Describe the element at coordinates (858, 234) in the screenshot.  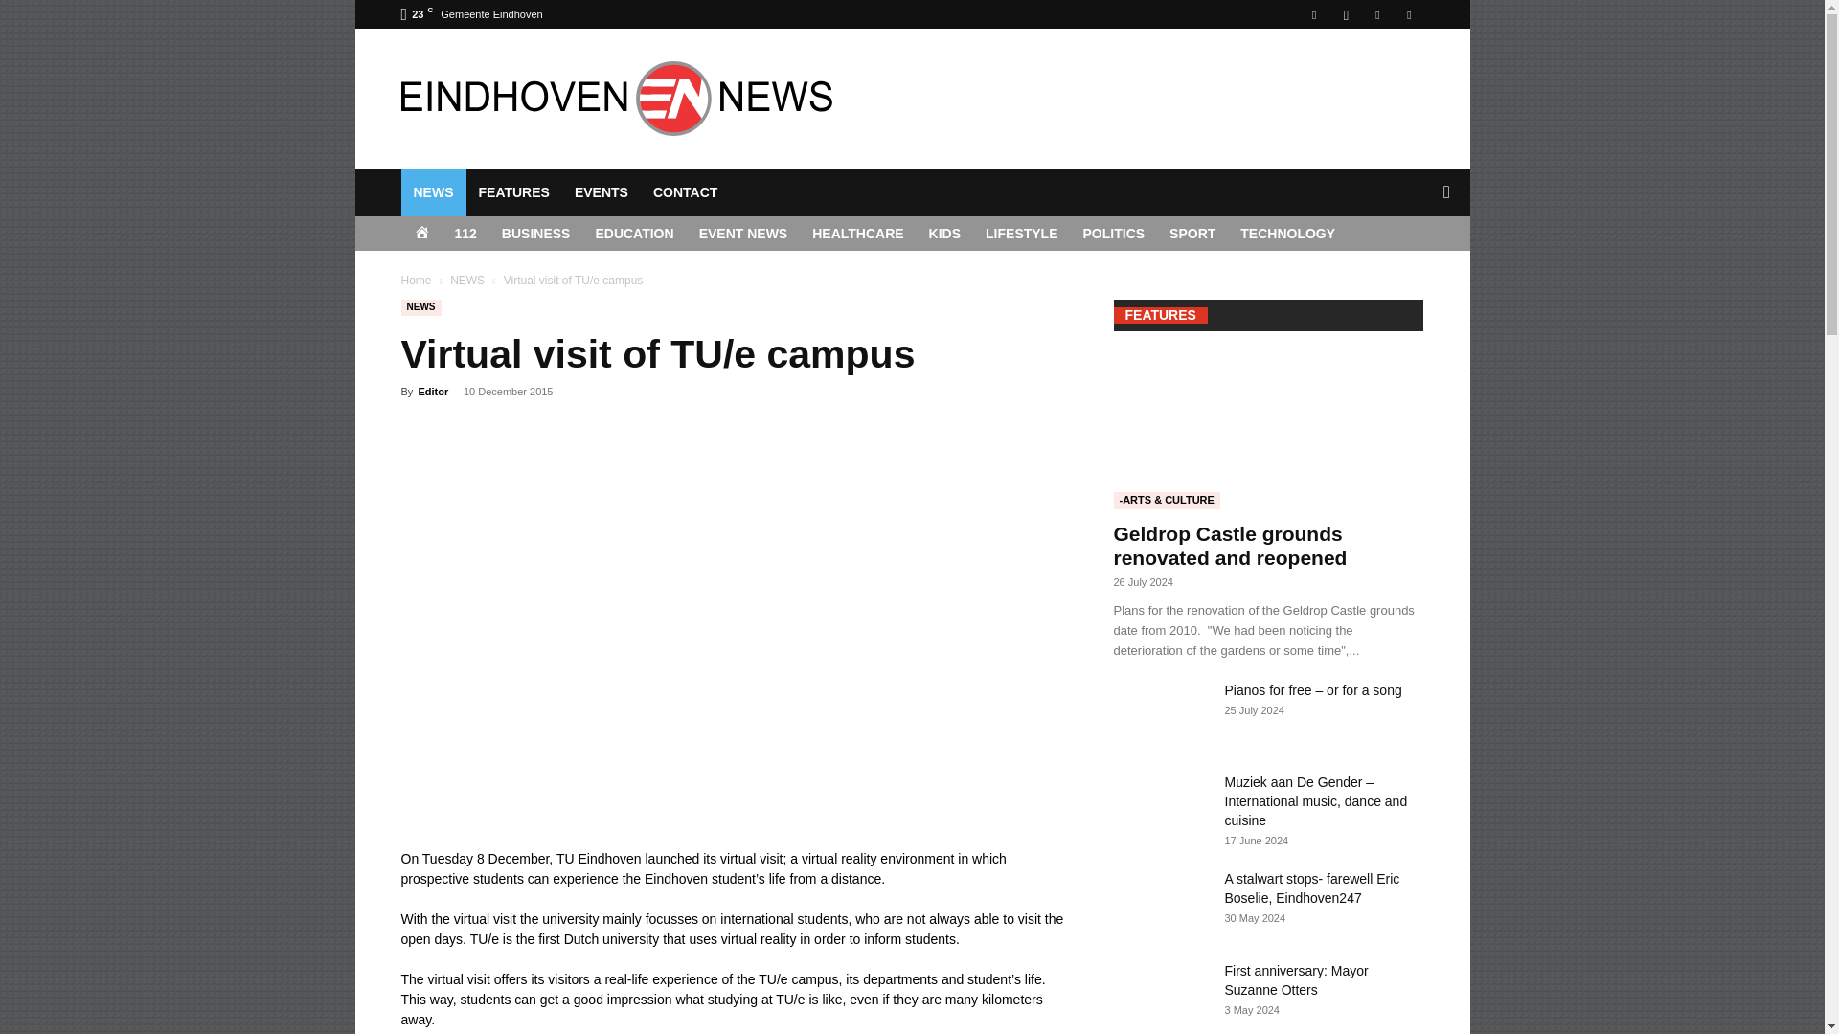
I see `HEALTHCARE` at that location.